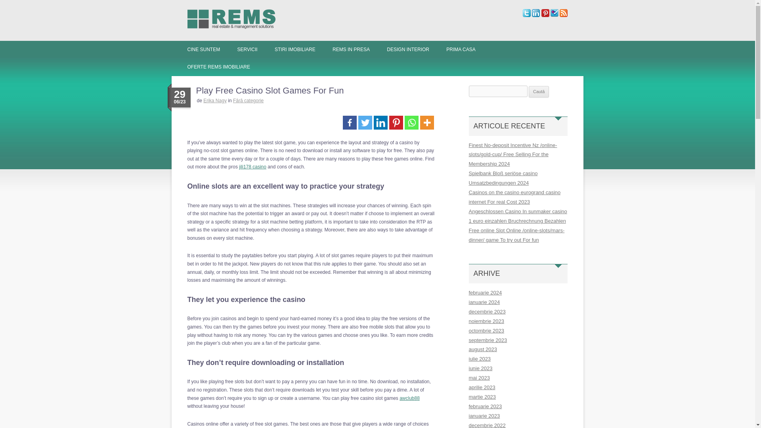 This screenshot has height=428, width=761. Describe the element at coordinates (203, 49) in the screenshot. I see `CINE SUNTEM` at that location.